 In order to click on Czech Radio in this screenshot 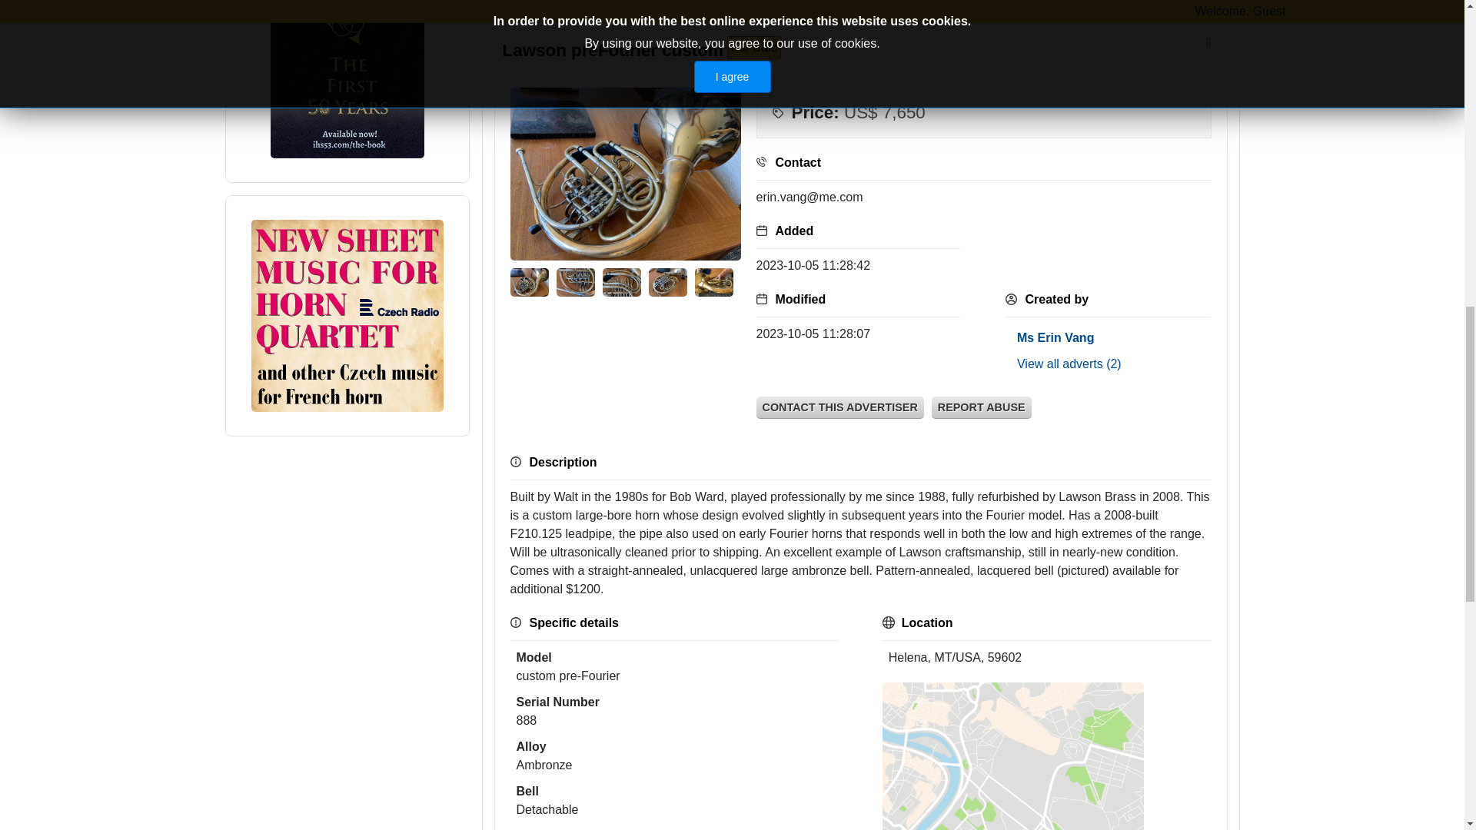, I will do `click(347, 314)`.